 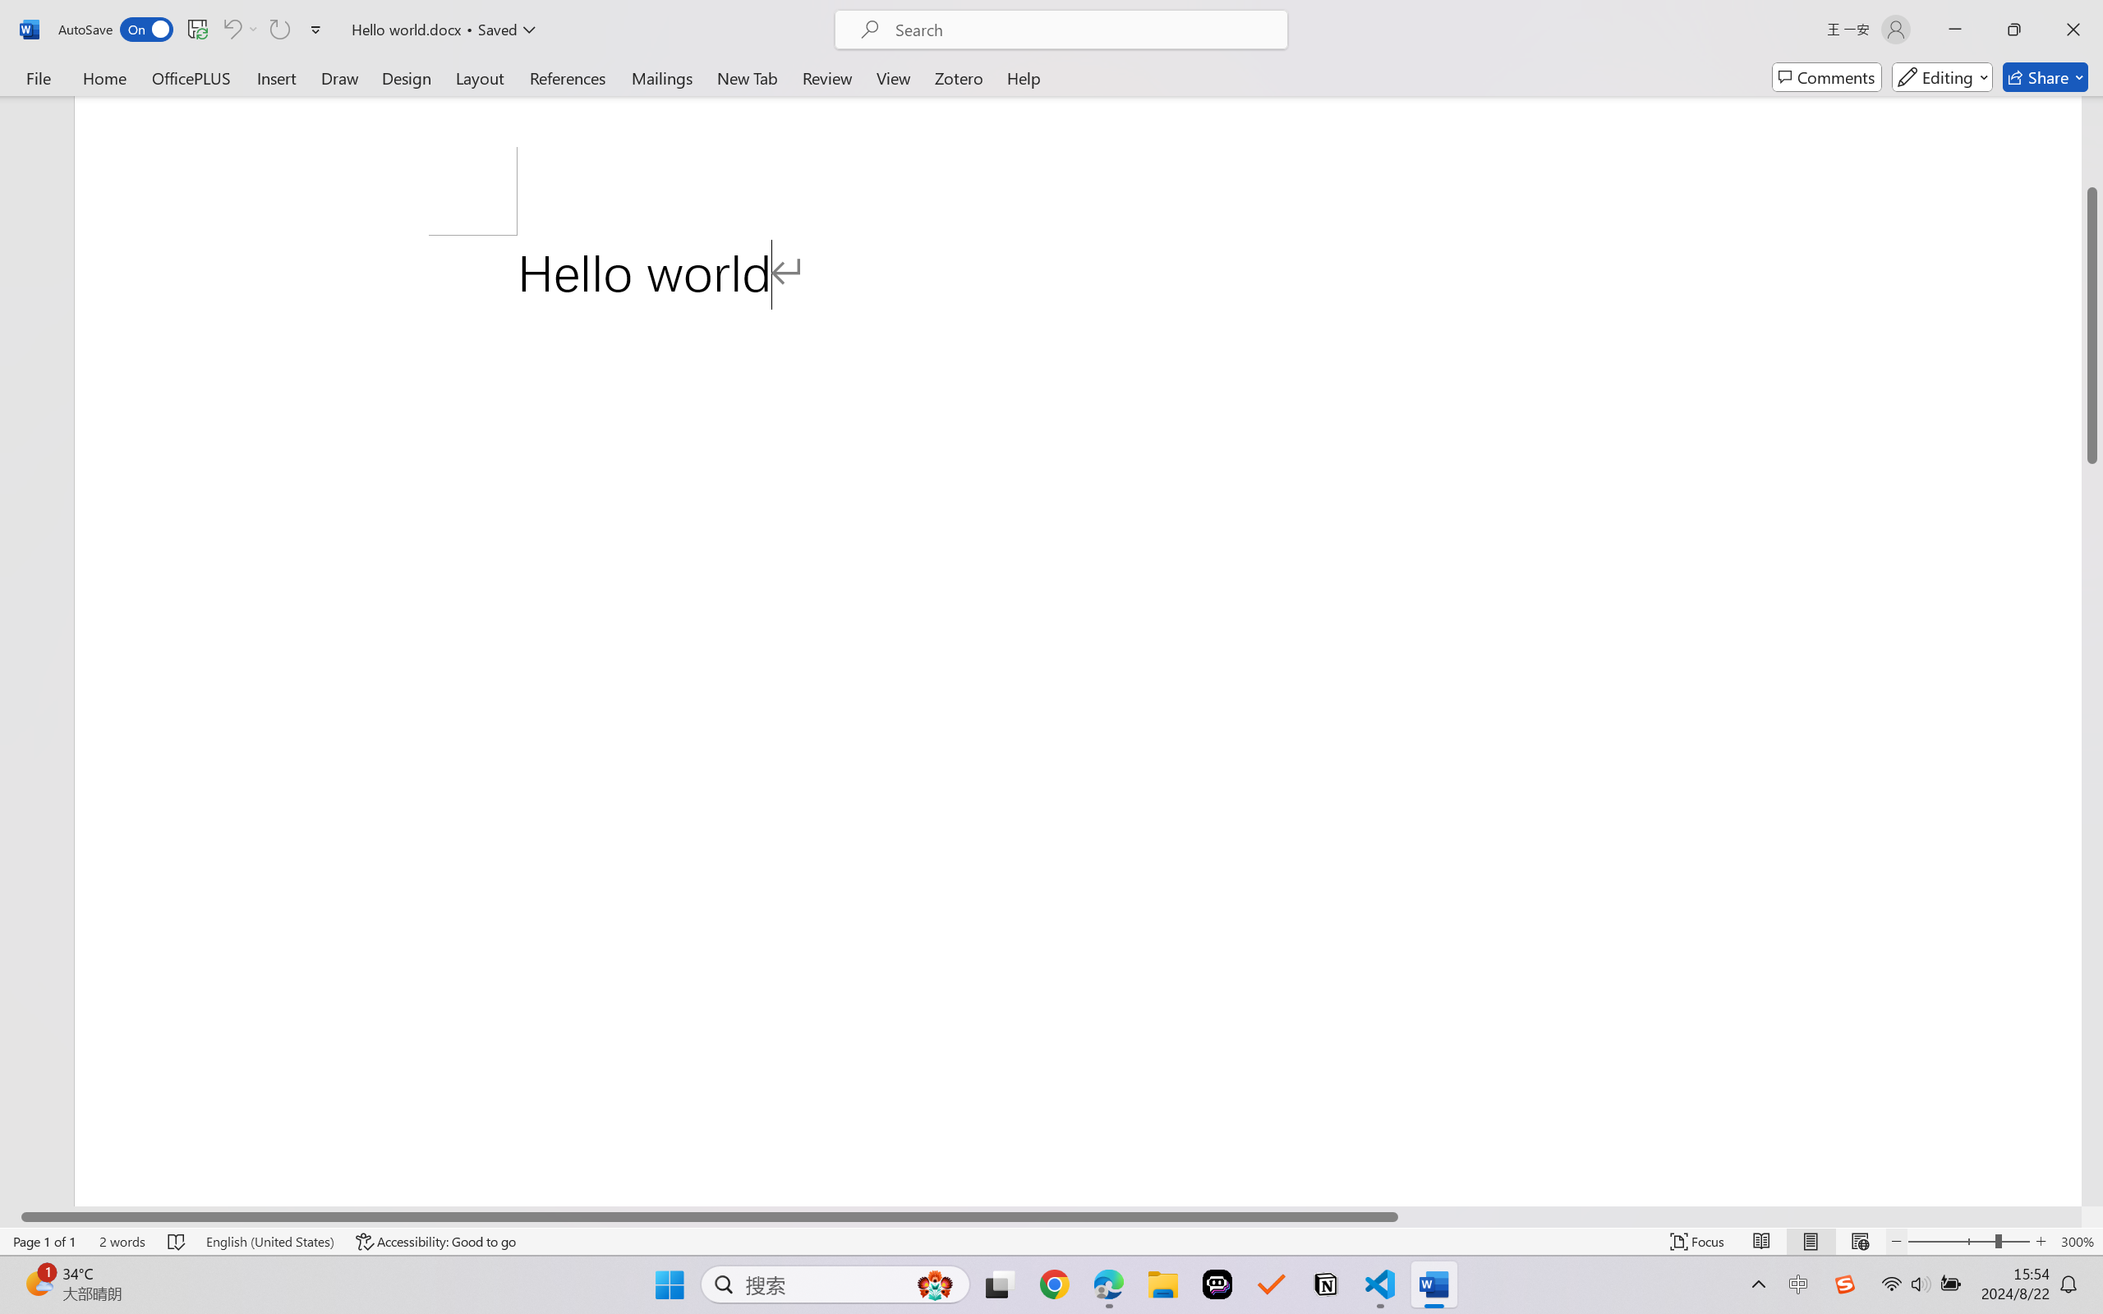 I want to click on References, so click(x=568, y=77).